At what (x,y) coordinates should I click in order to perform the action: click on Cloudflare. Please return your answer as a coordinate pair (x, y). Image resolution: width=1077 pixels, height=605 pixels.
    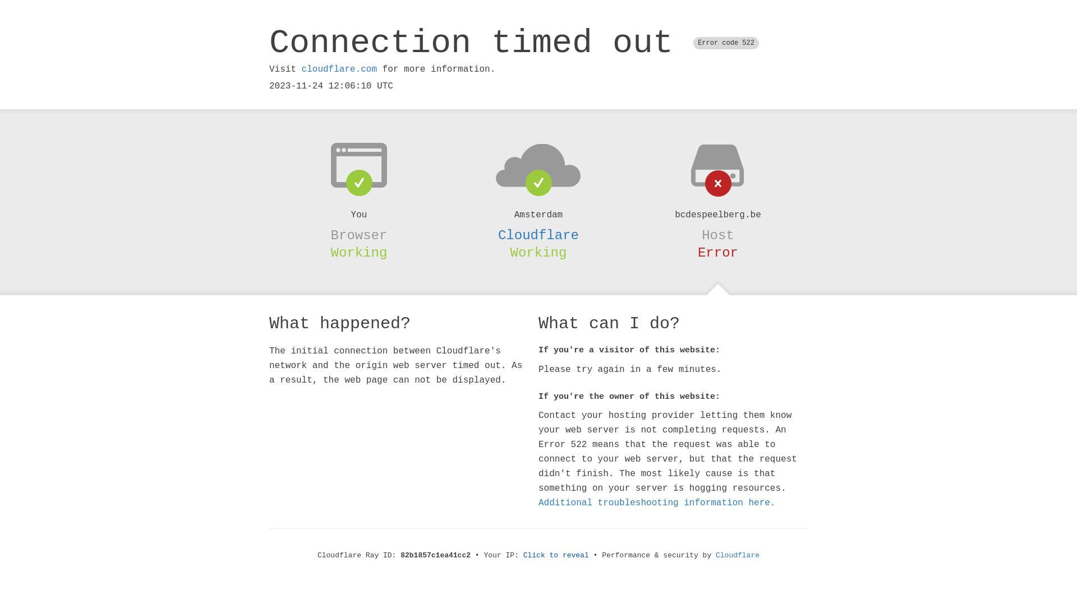
    Looking at the image, I should click on (538, 235).